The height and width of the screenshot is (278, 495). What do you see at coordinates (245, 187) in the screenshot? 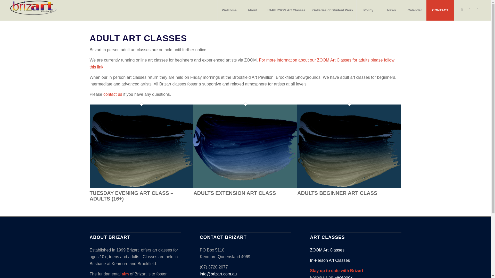
I see `Adults Extension Art Class` at bounding box center [245, 187].